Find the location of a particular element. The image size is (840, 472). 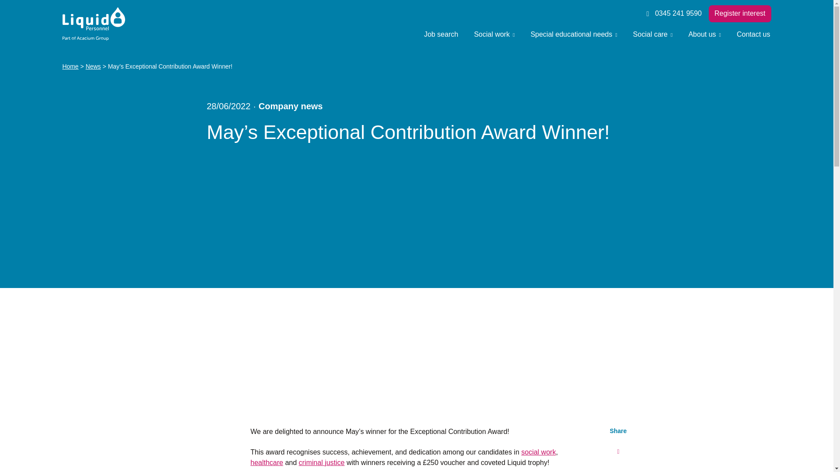

Register interest is located at coordinates (740, 13).